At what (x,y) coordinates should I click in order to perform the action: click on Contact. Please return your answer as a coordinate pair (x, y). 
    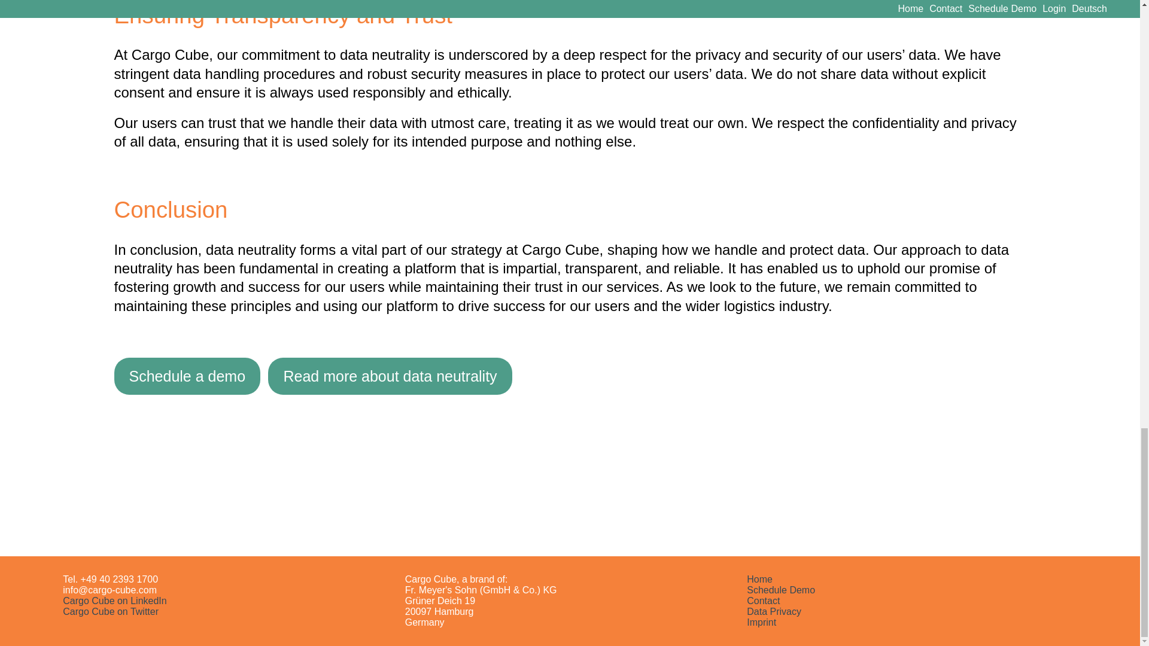
    Looking at the image, I should click on (764, 601).